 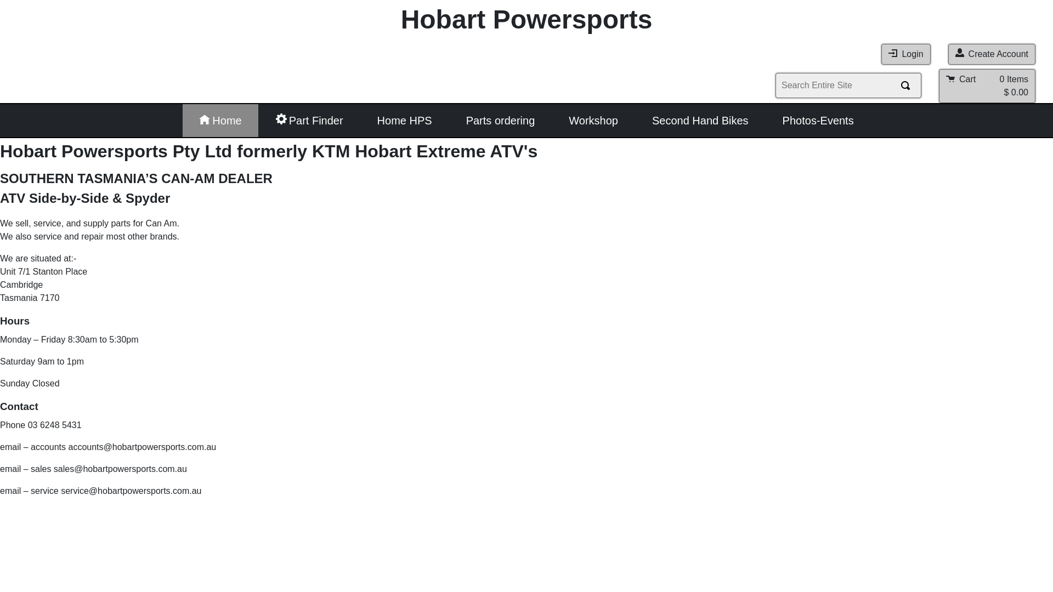 What do you see at coordinates (700, 121) in the screenshot?
I see `Second Hand Bikes` at bounding box center [700, 121].